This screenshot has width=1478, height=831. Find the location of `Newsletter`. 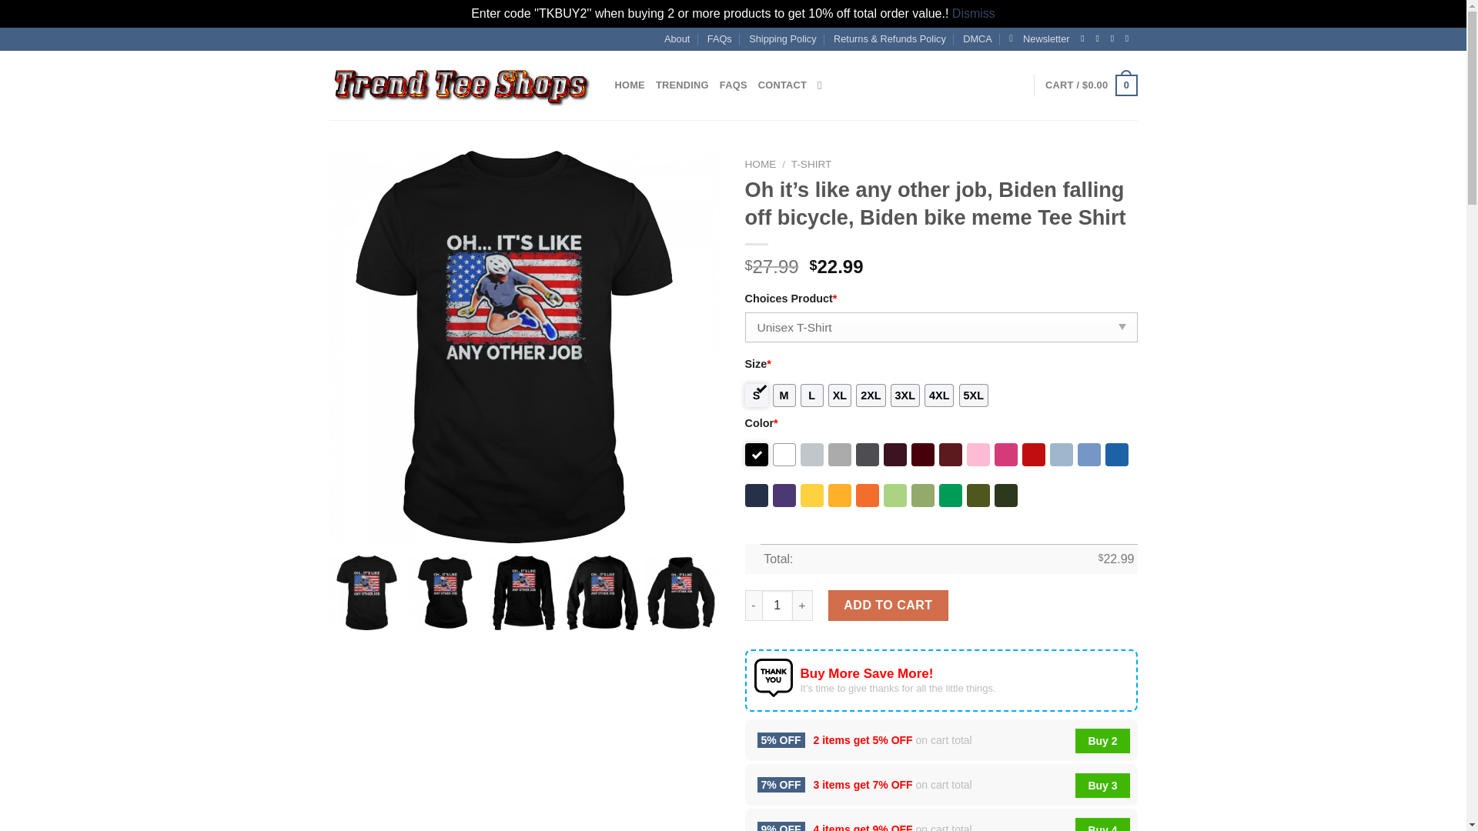

Newsletter is located at coordinates (1039, 38).